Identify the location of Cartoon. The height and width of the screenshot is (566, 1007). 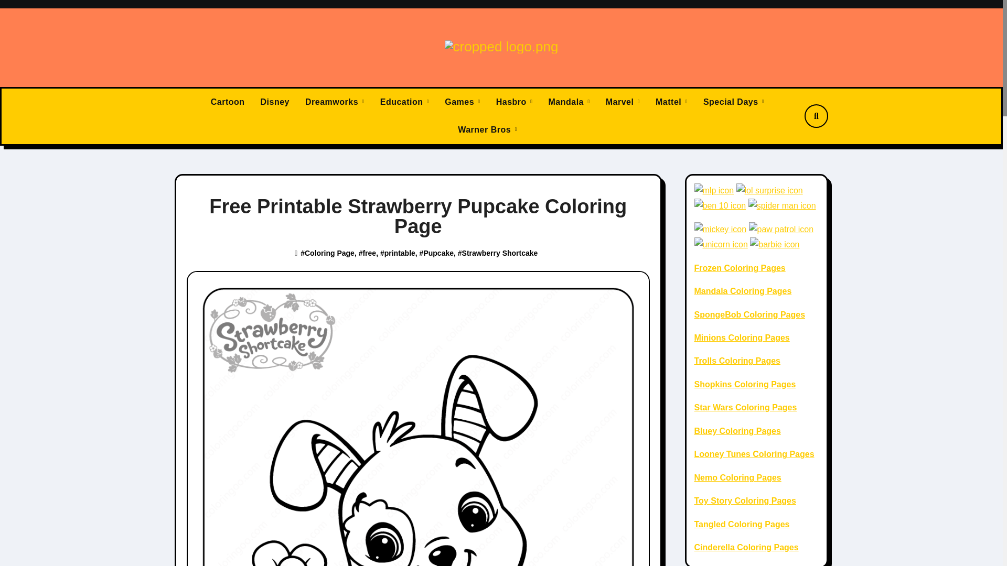
(228, 102).